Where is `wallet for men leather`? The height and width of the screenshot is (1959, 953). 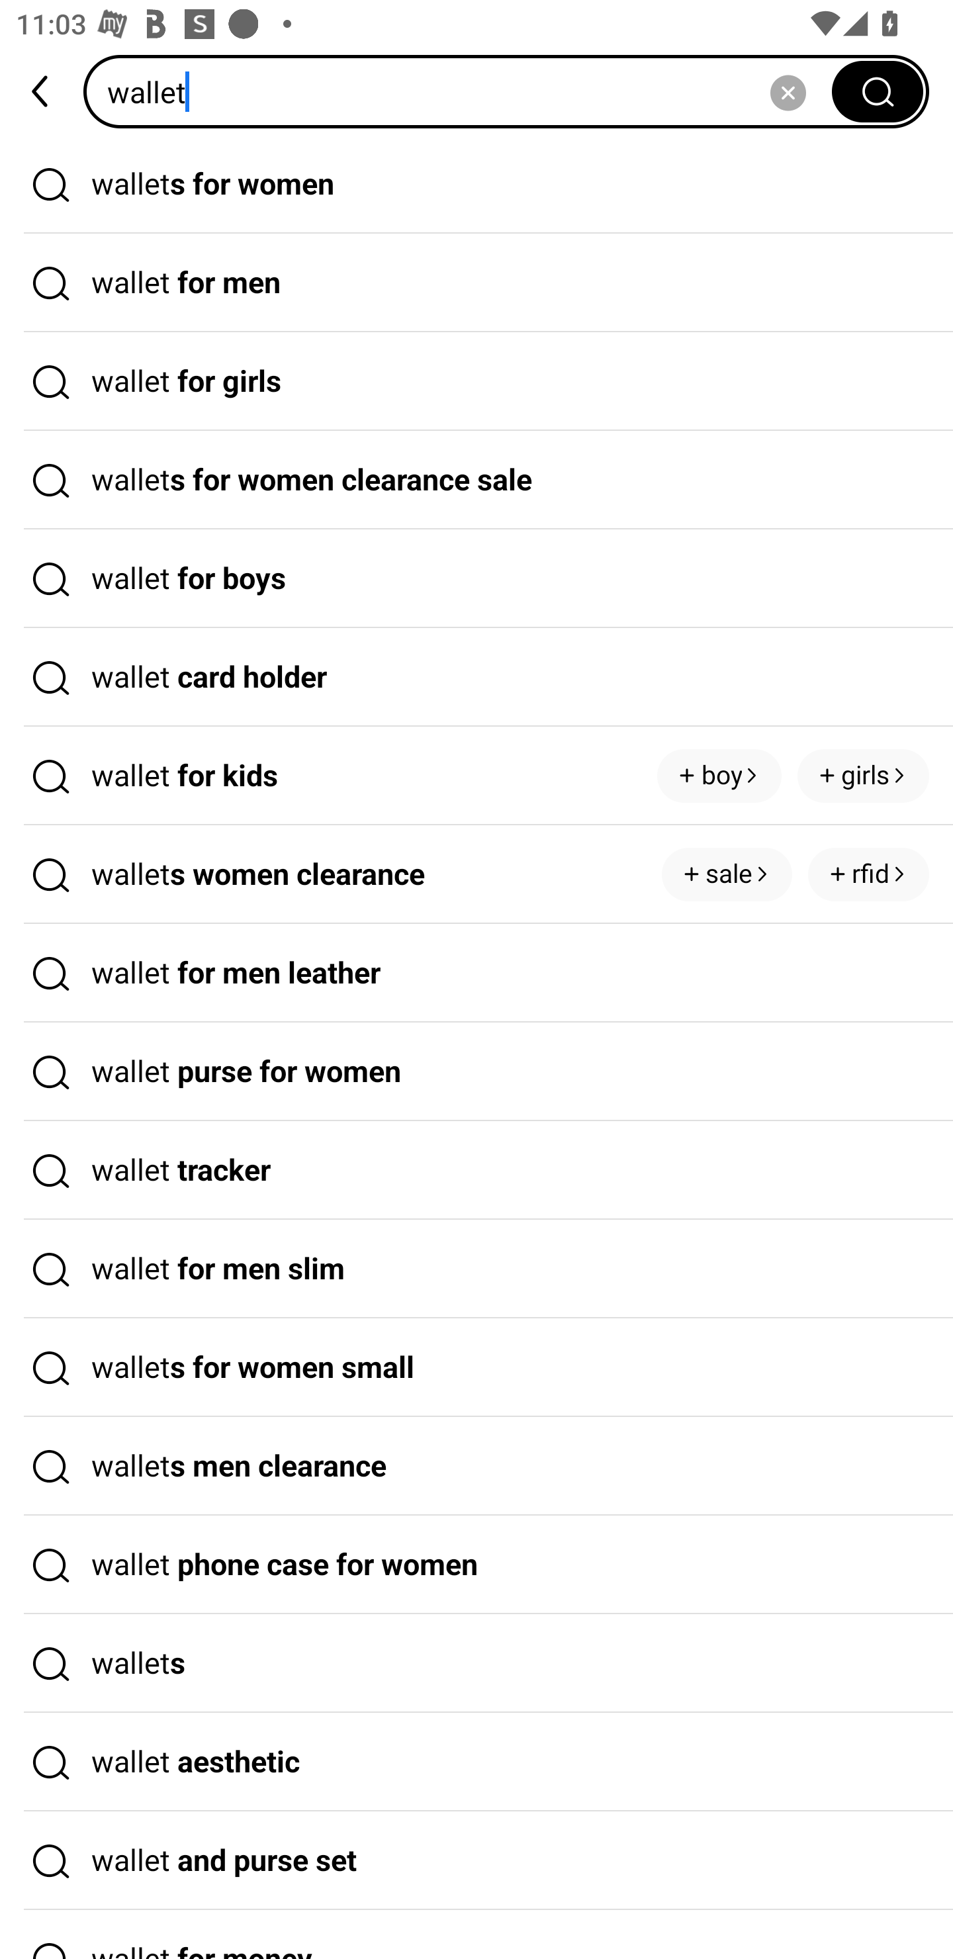
wallet for men leather is located at coordinates (476, 974).